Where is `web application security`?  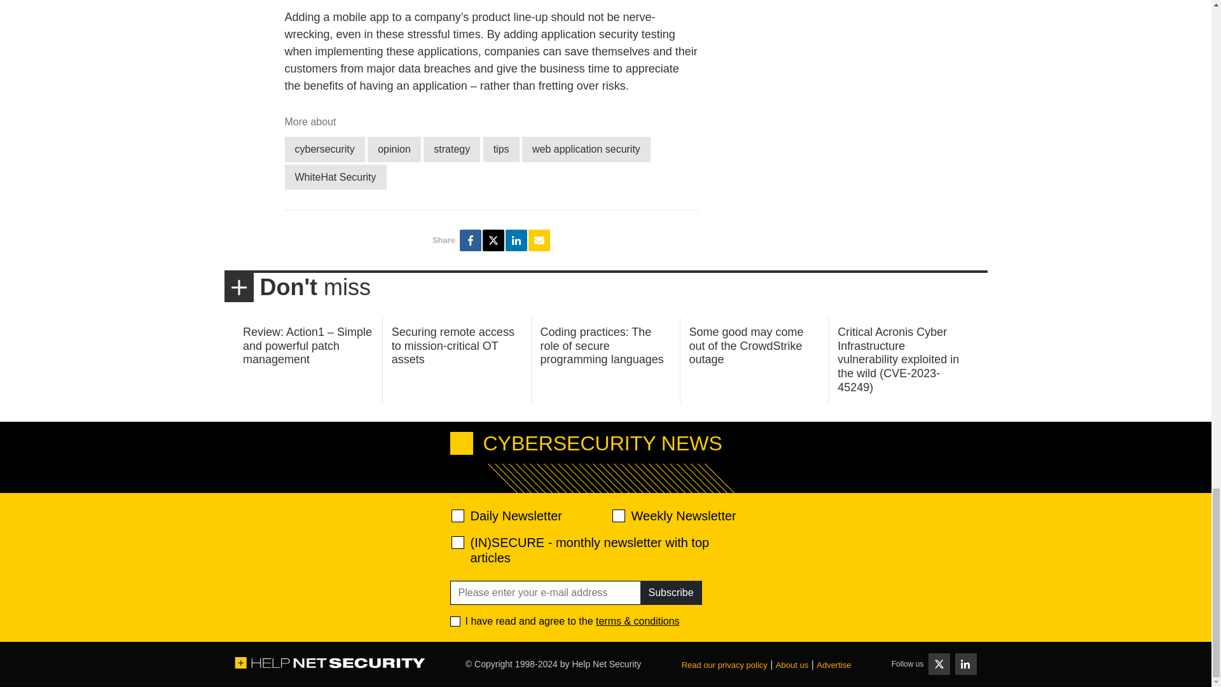
web application security is located at coordinates (586, 149).